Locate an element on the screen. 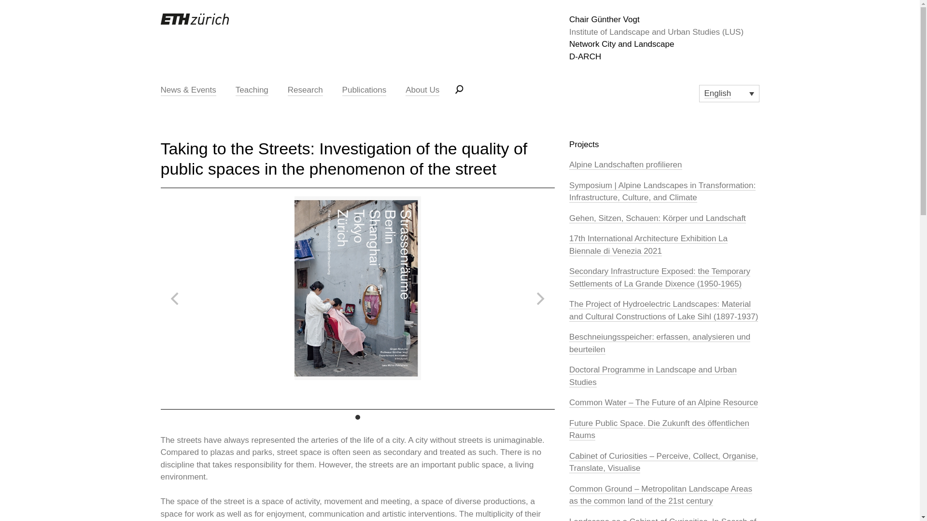 The image size is (927, 521). Search is located at coordinates (586, 159).